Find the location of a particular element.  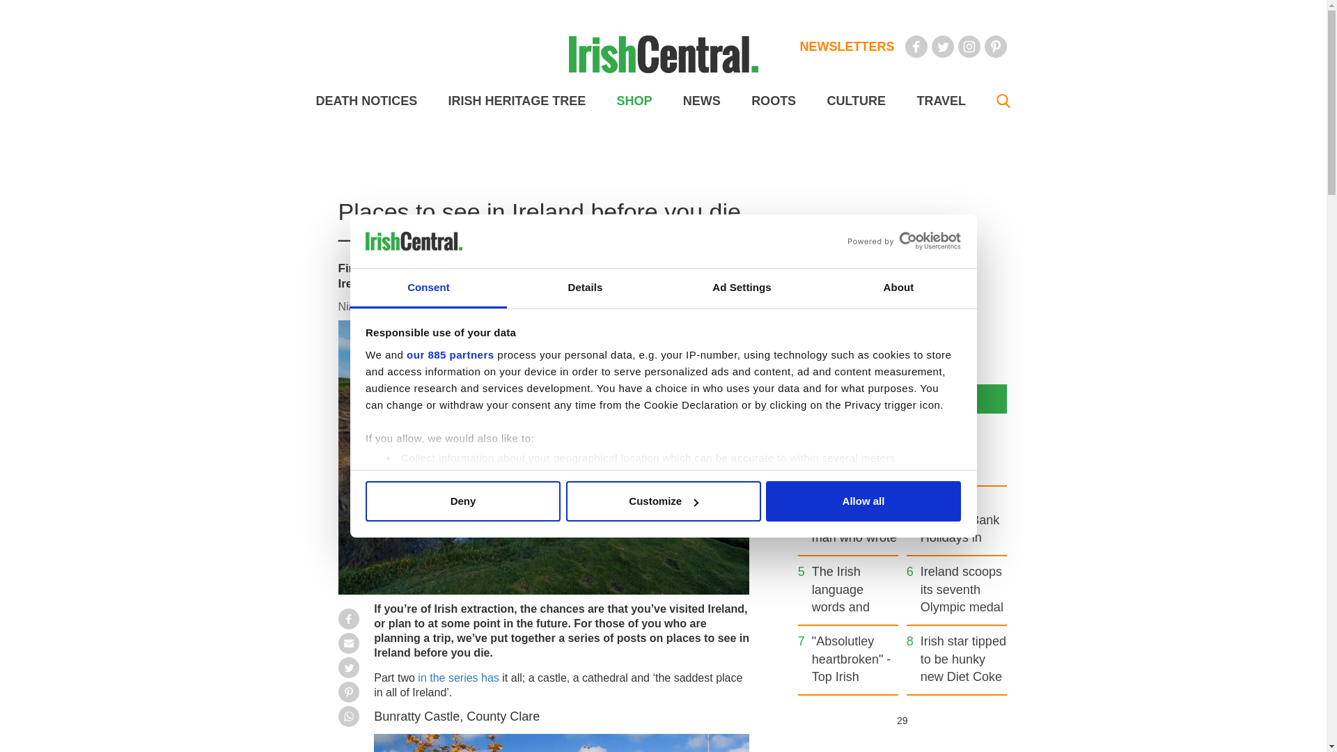

Ad Settings is located at coordinates (741, 288).